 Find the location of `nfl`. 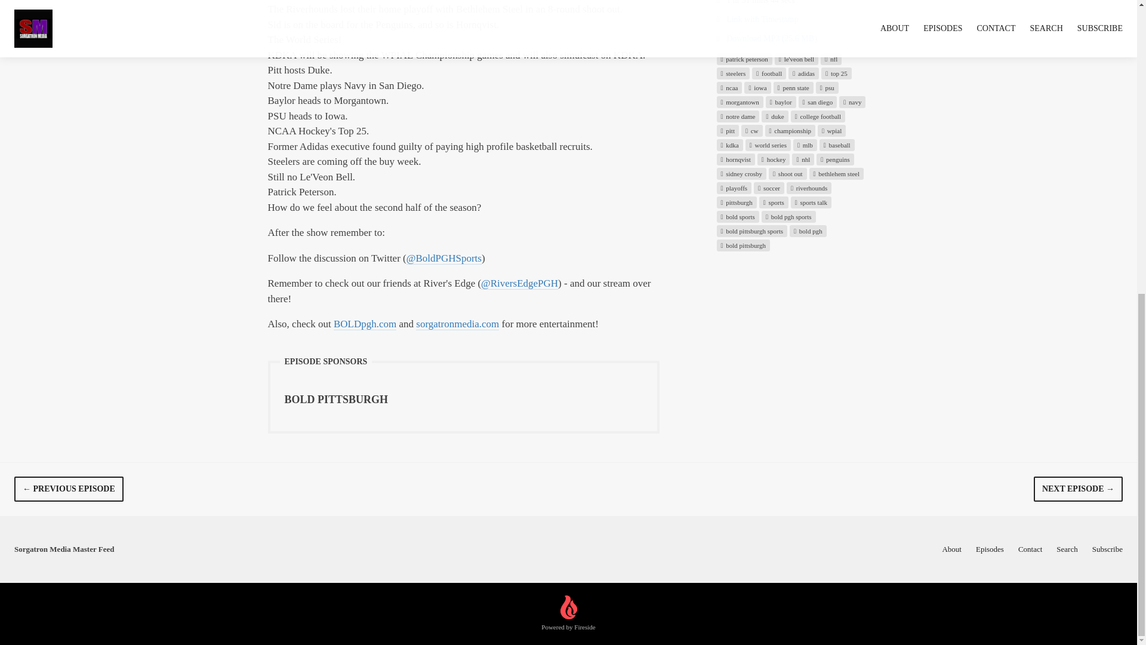

nfl is located at coordinates (831, 59).